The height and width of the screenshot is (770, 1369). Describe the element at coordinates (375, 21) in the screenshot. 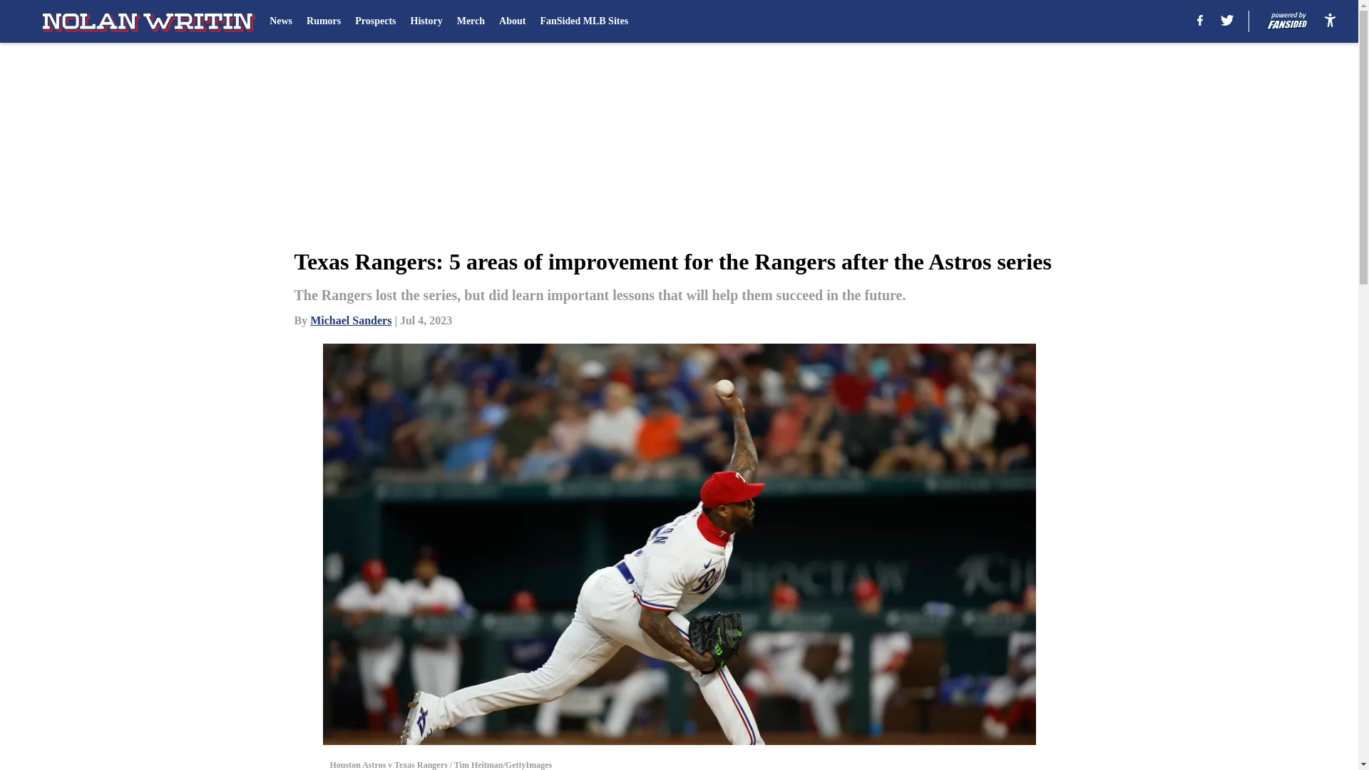

I see `Prospects` at that location.